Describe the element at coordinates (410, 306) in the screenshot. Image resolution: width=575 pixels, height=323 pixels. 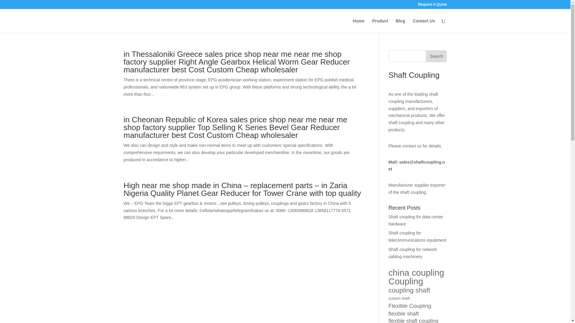
I see `Flexible Coupling` at that location.